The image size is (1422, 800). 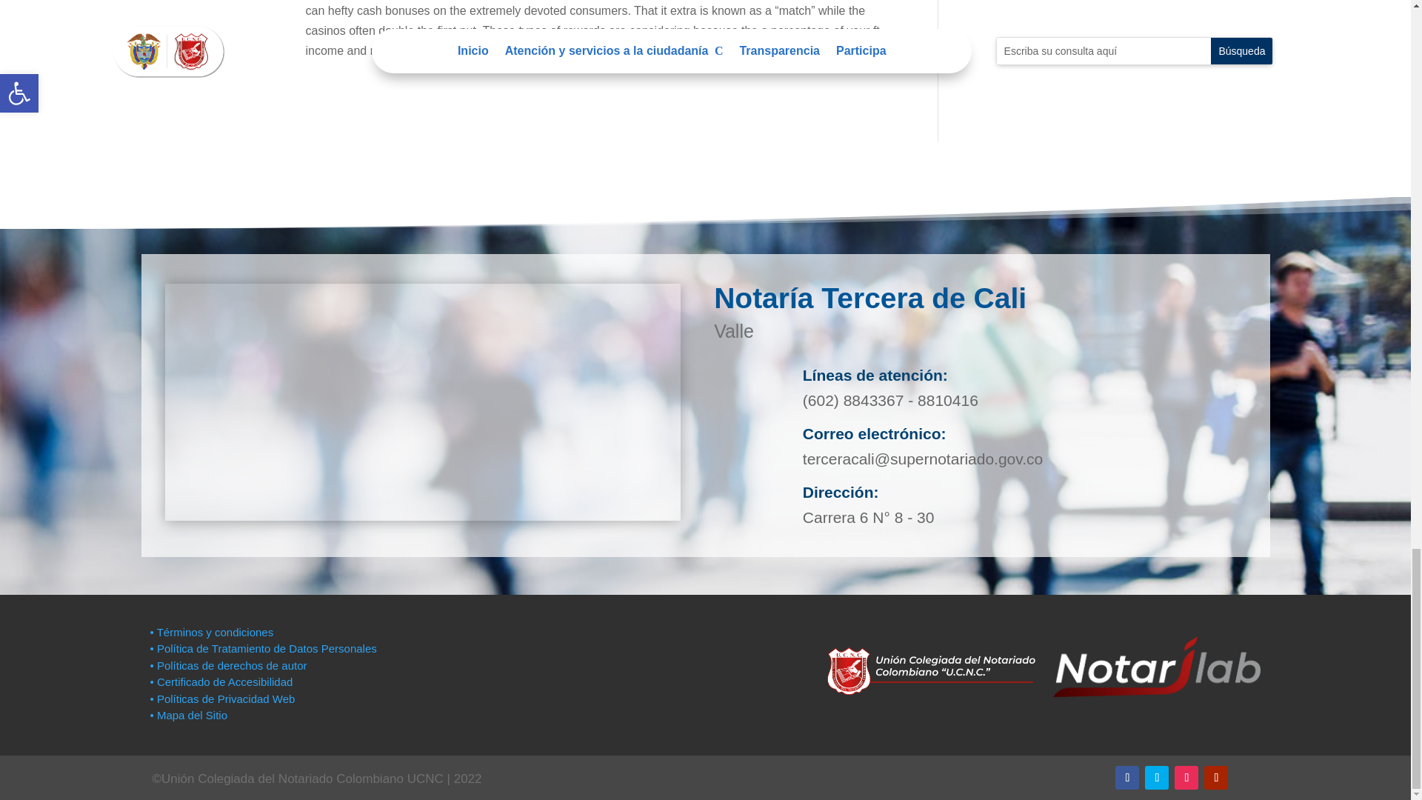 What do you see at coordinates (1186, 777) in the screenshot?
I see `Seguir en Instagram` at bounding box center [1186, 777].